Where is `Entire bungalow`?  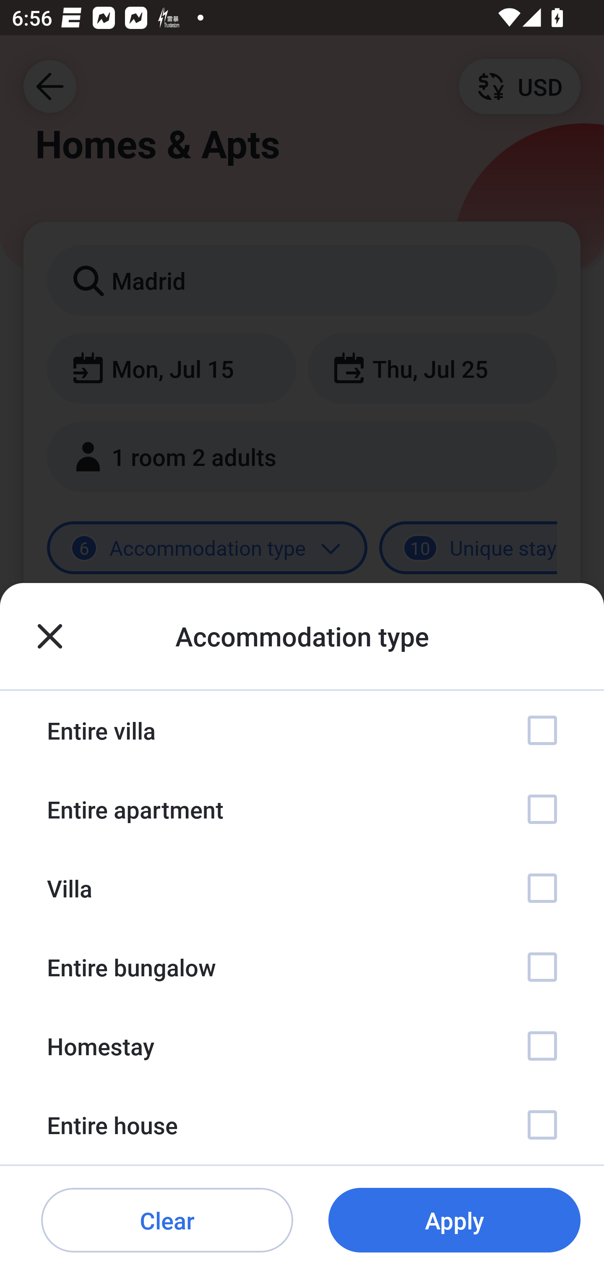
Entire bungalow is located at coordinates (302, 967).